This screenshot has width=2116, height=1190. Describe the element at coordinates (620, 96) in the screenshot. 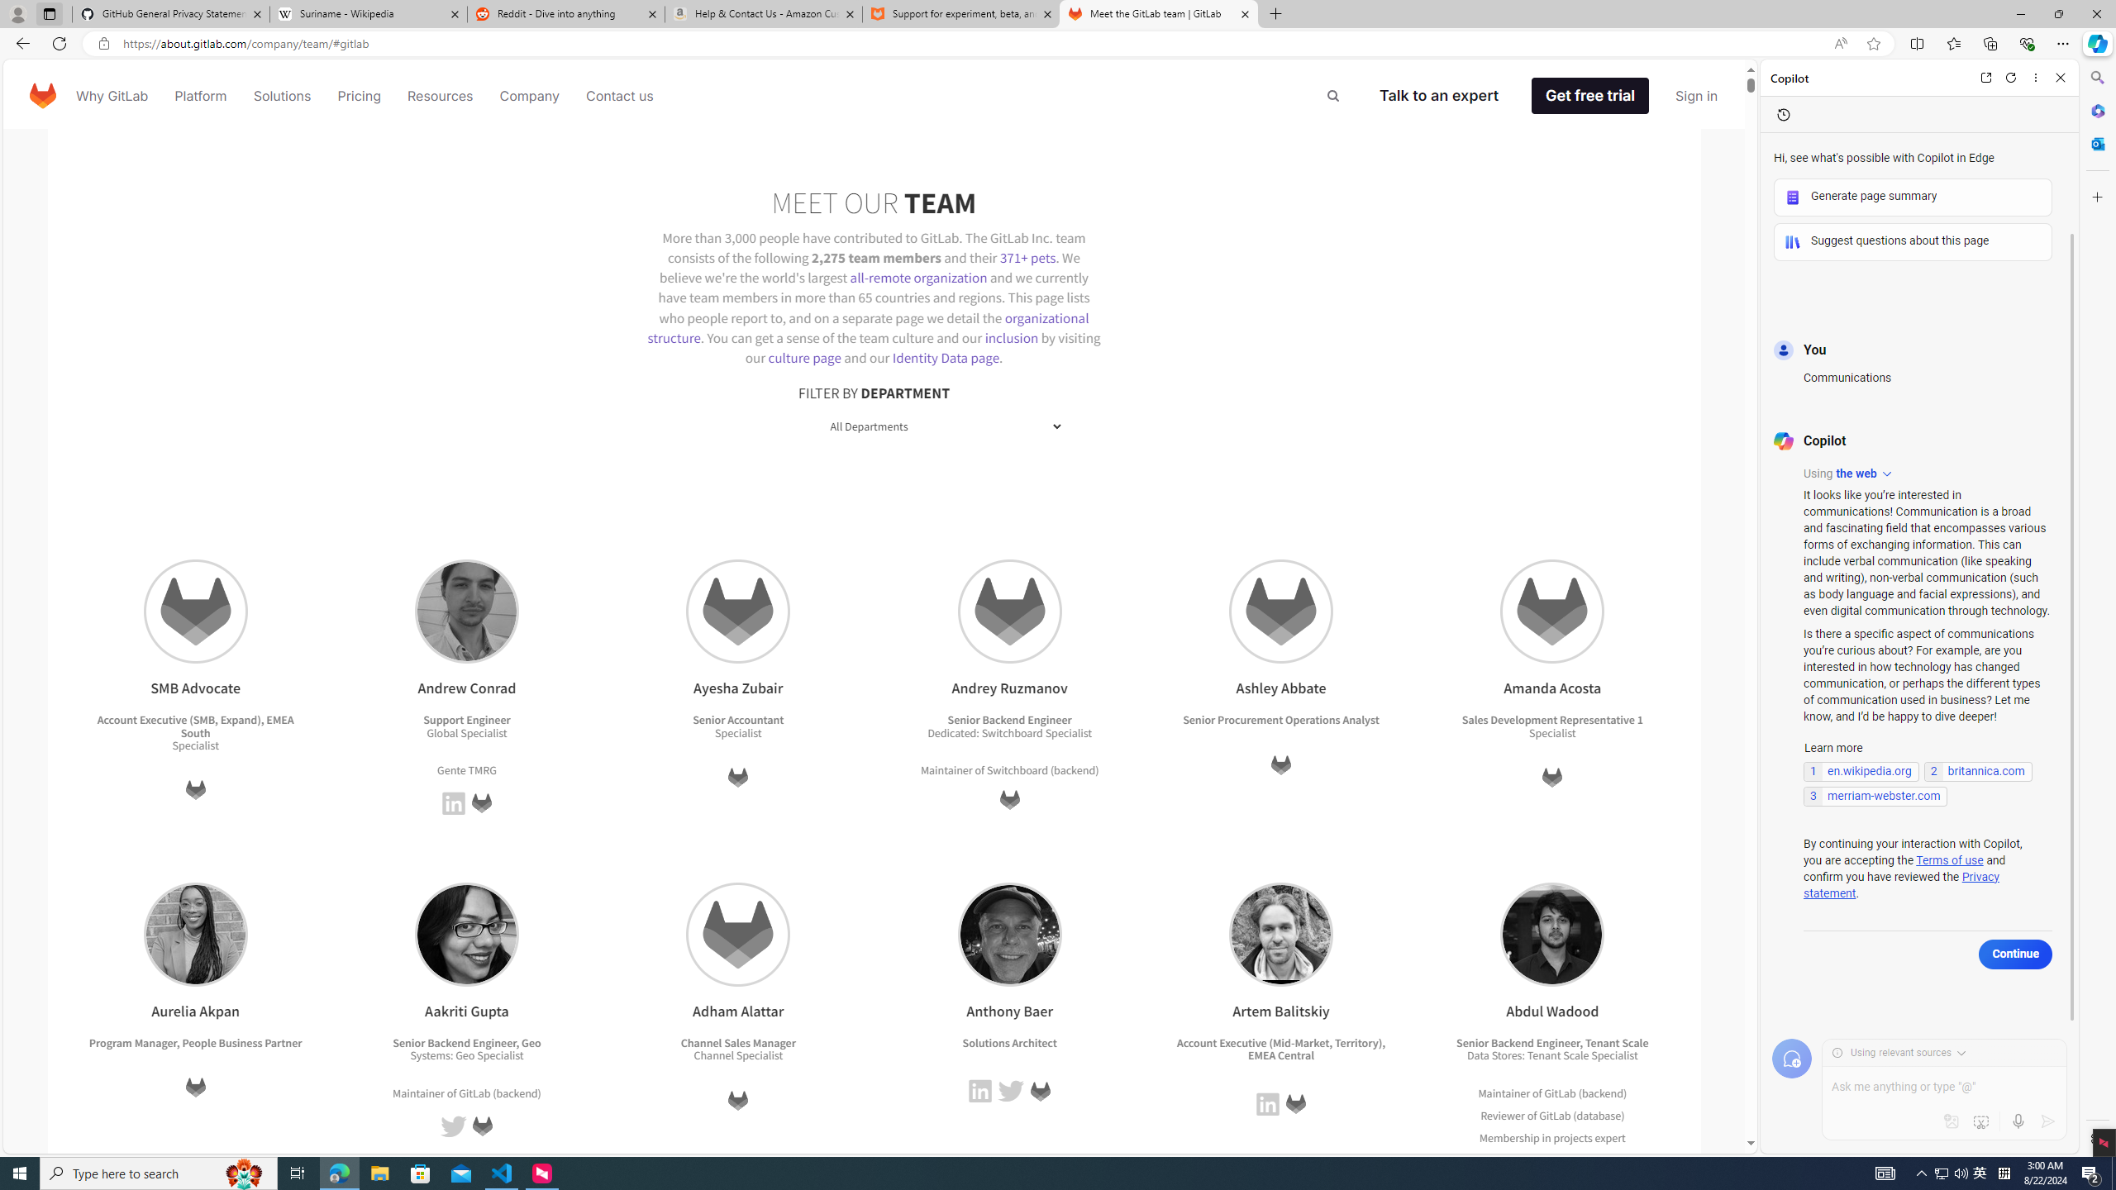

I see `Contact us` at that location.